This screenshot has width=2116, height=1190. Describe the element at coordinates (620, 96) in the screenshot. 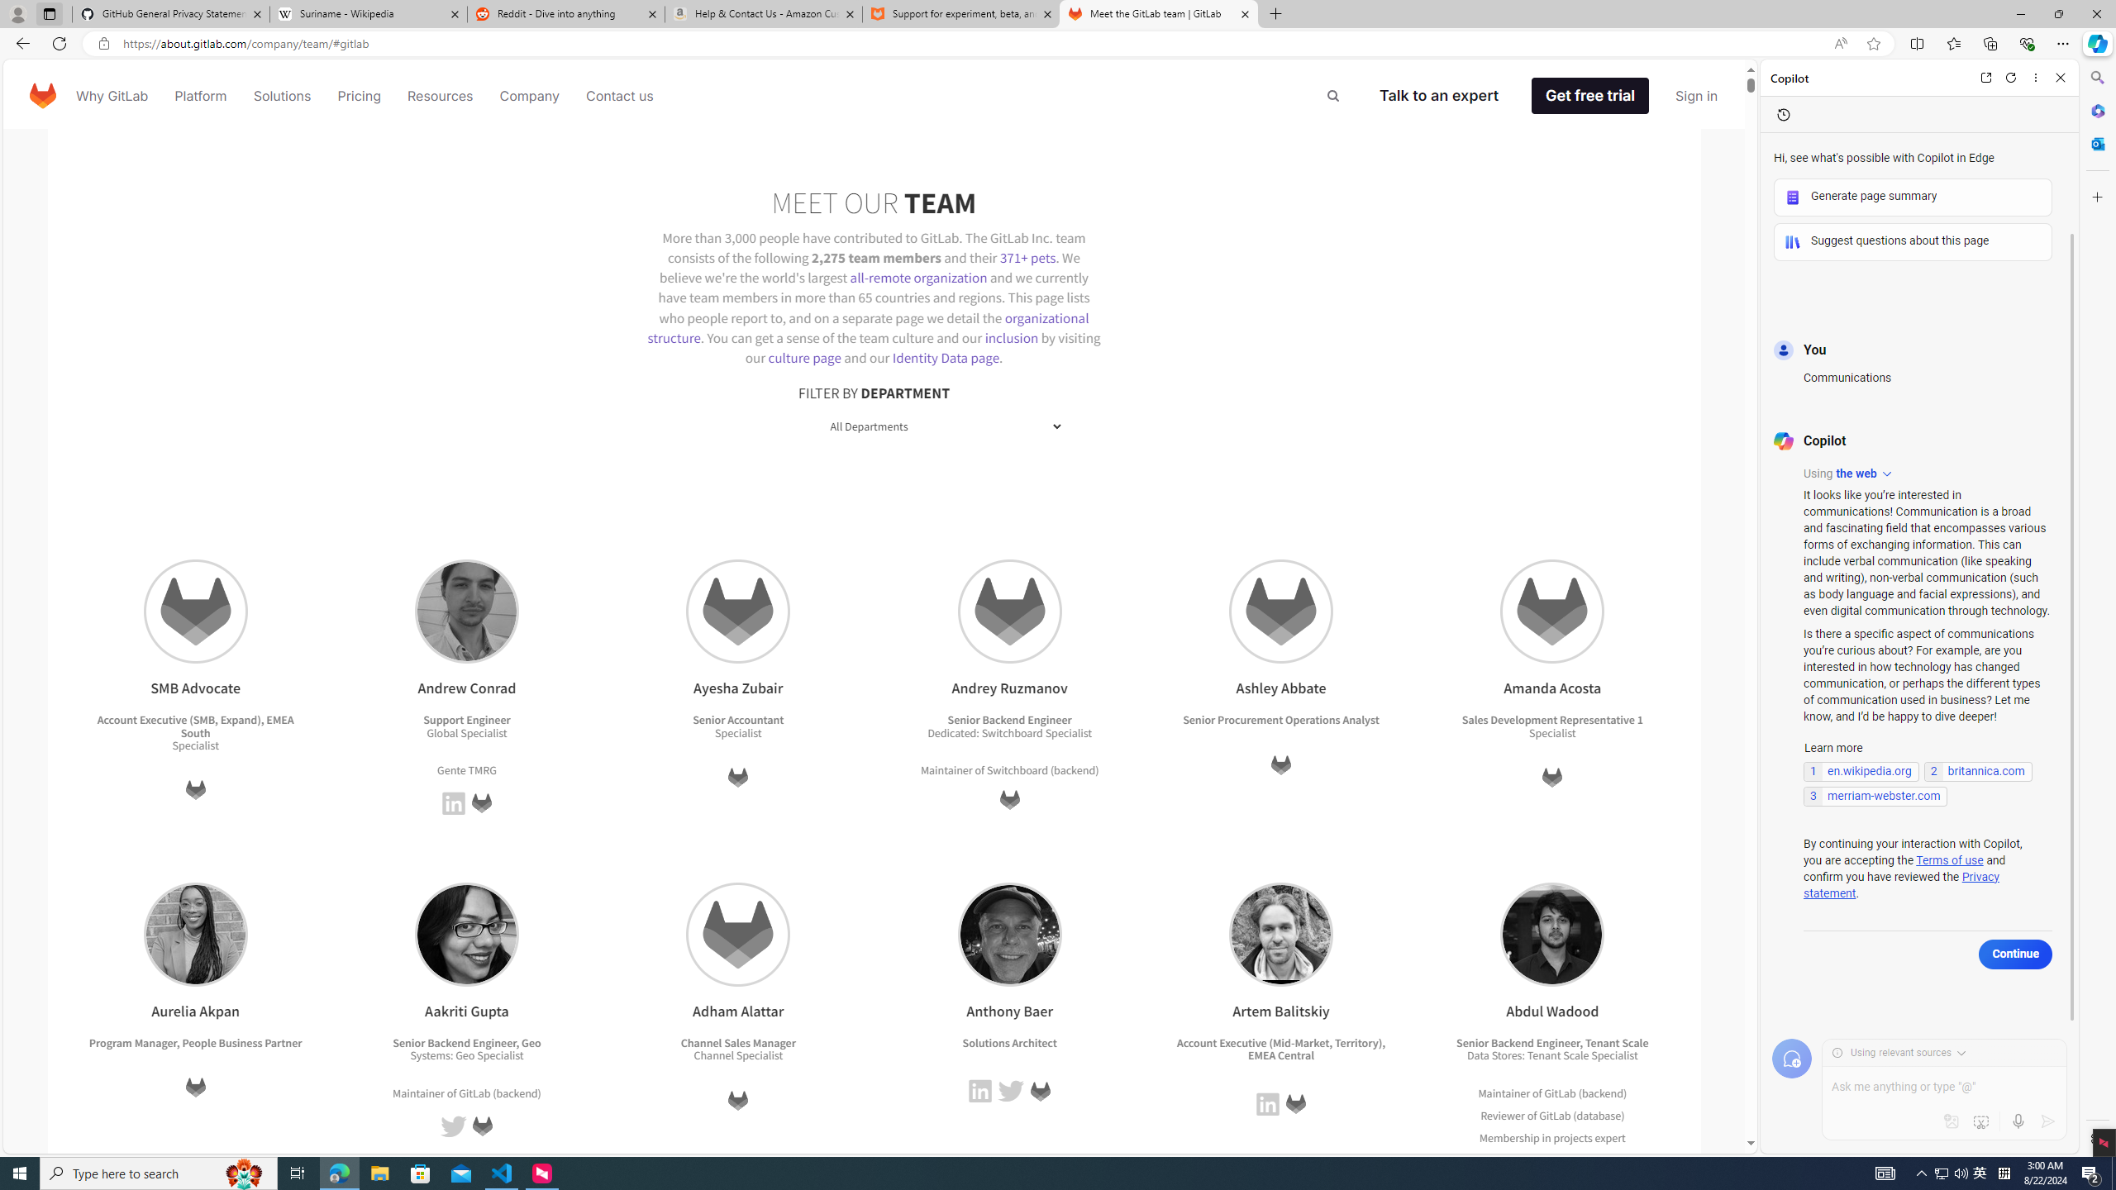

I see `Contact us` at that location.